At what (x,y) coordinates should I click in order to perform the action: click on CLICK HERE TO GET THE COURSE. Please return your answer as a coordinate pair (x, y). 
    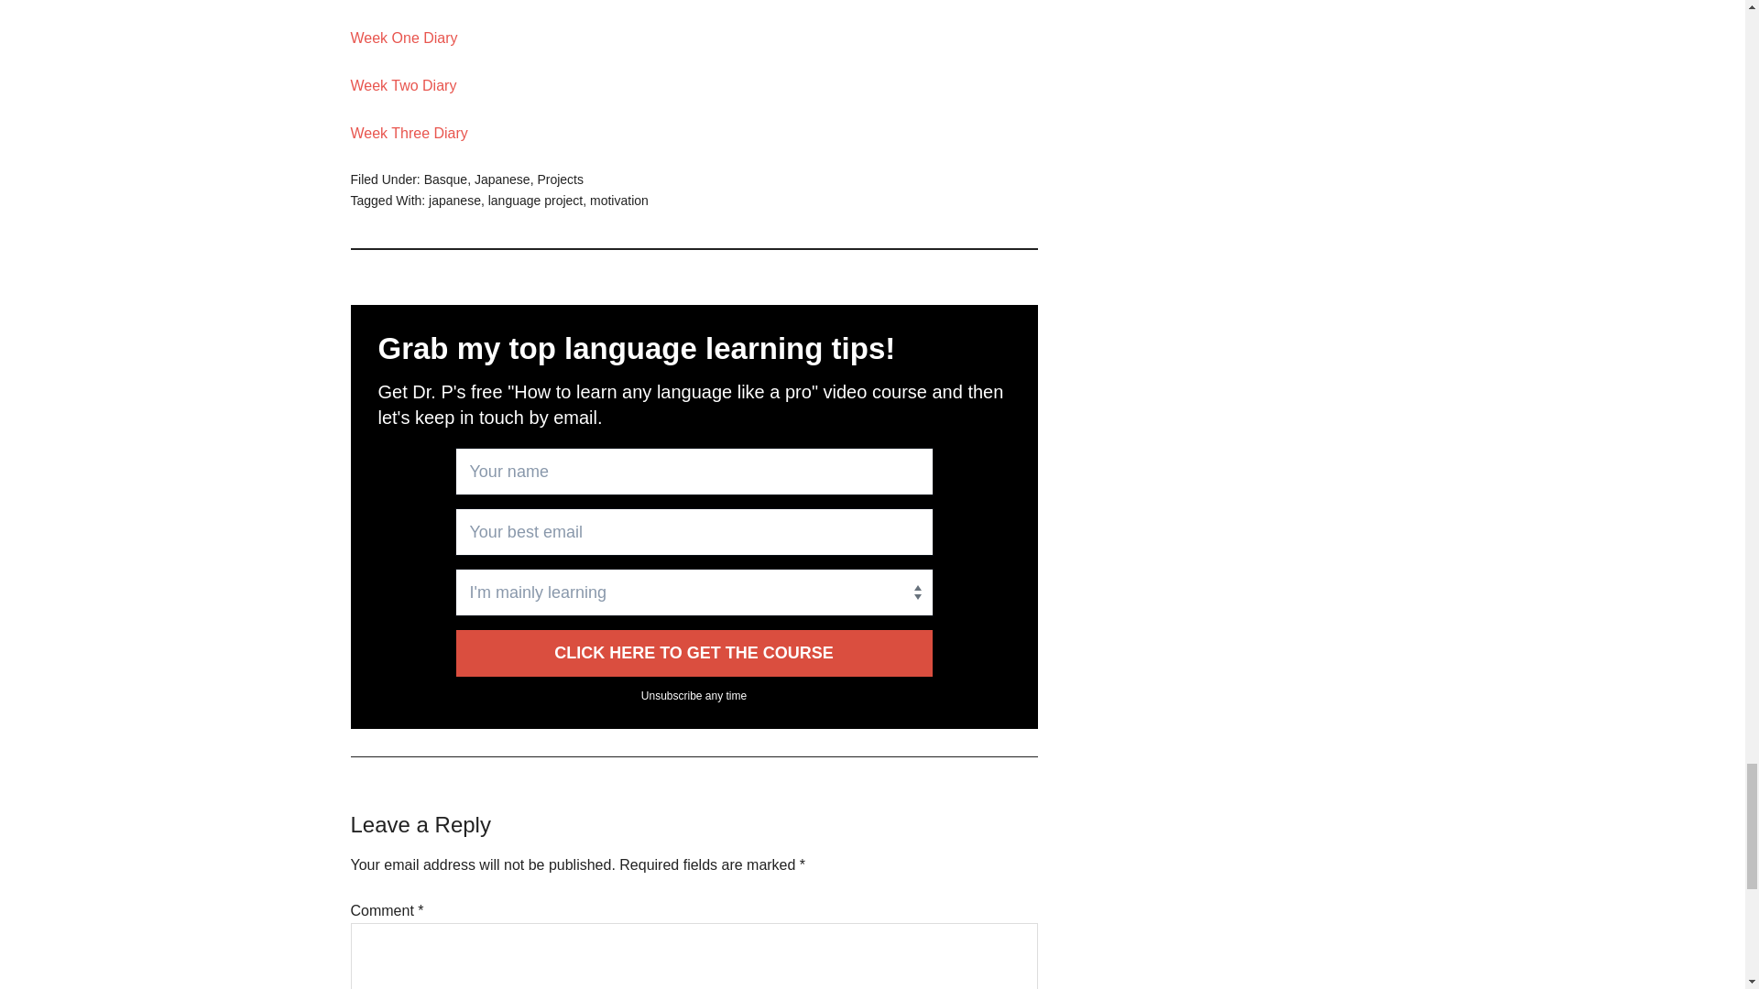
    Looking at the image, I should click on (694, 652).